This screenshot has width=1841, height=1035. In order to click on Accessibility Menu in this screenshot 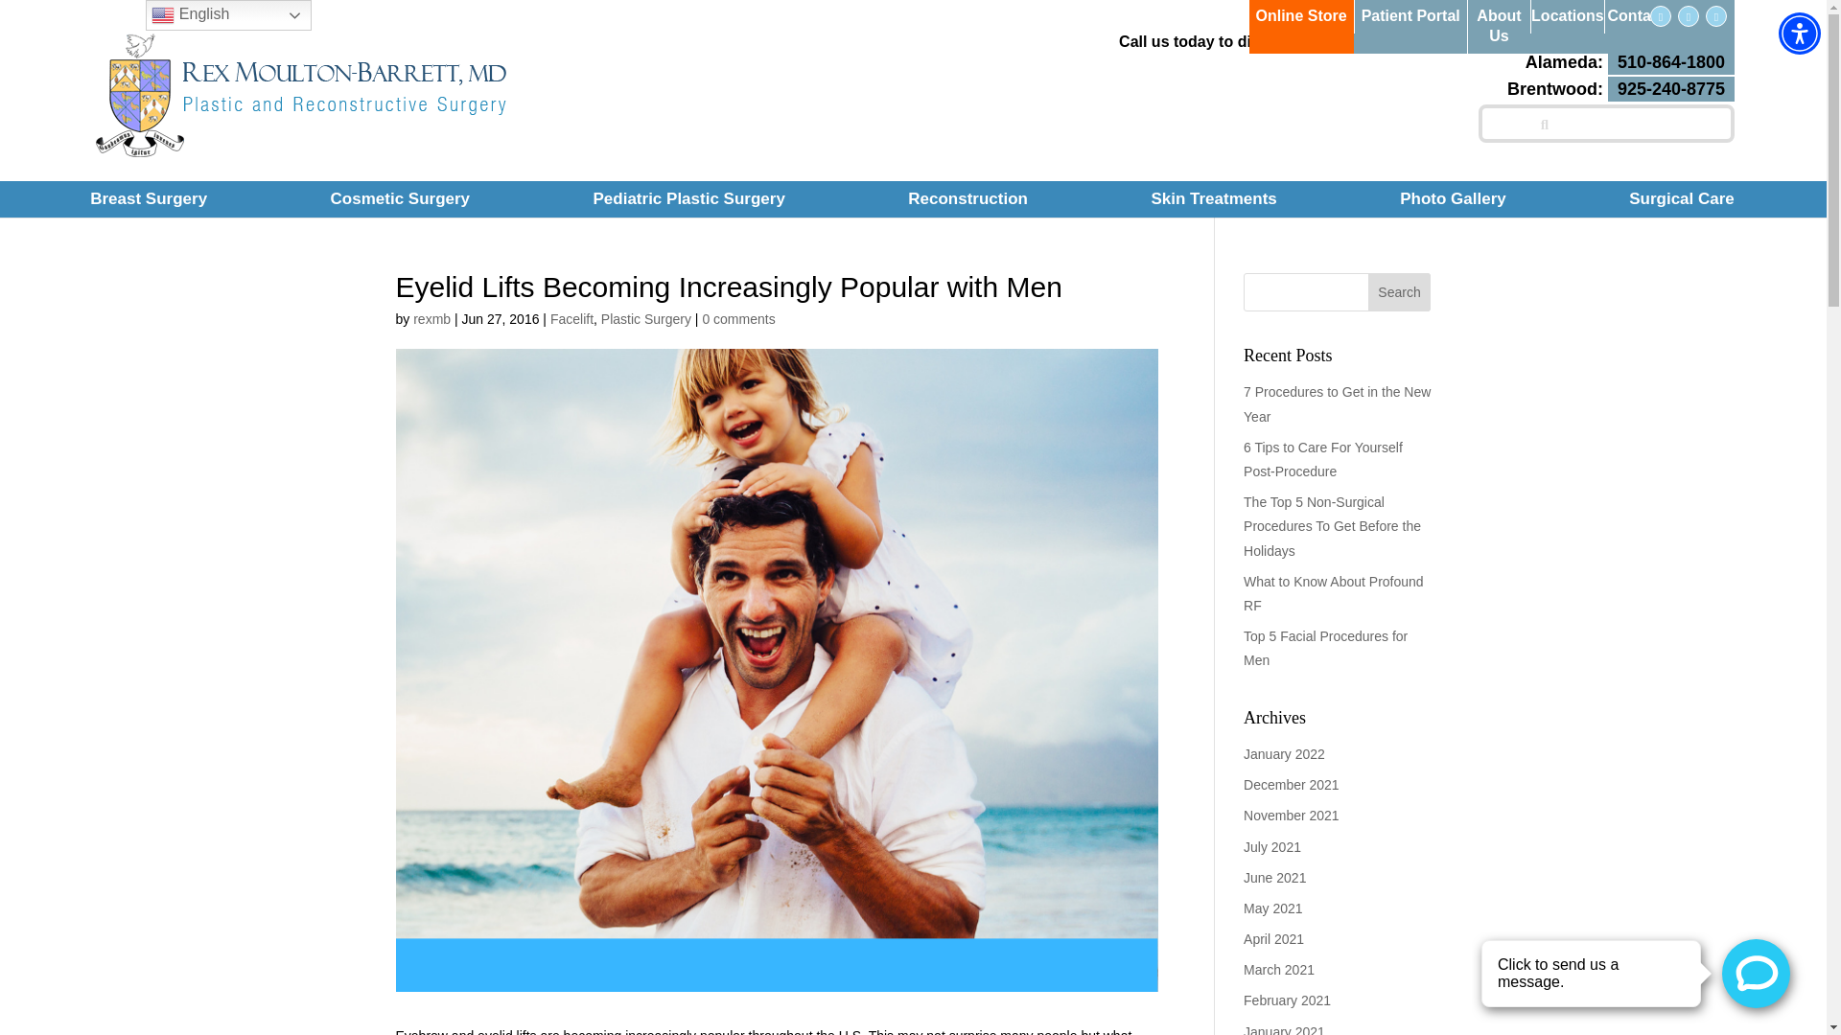, I will do `click(1636, 16)`.